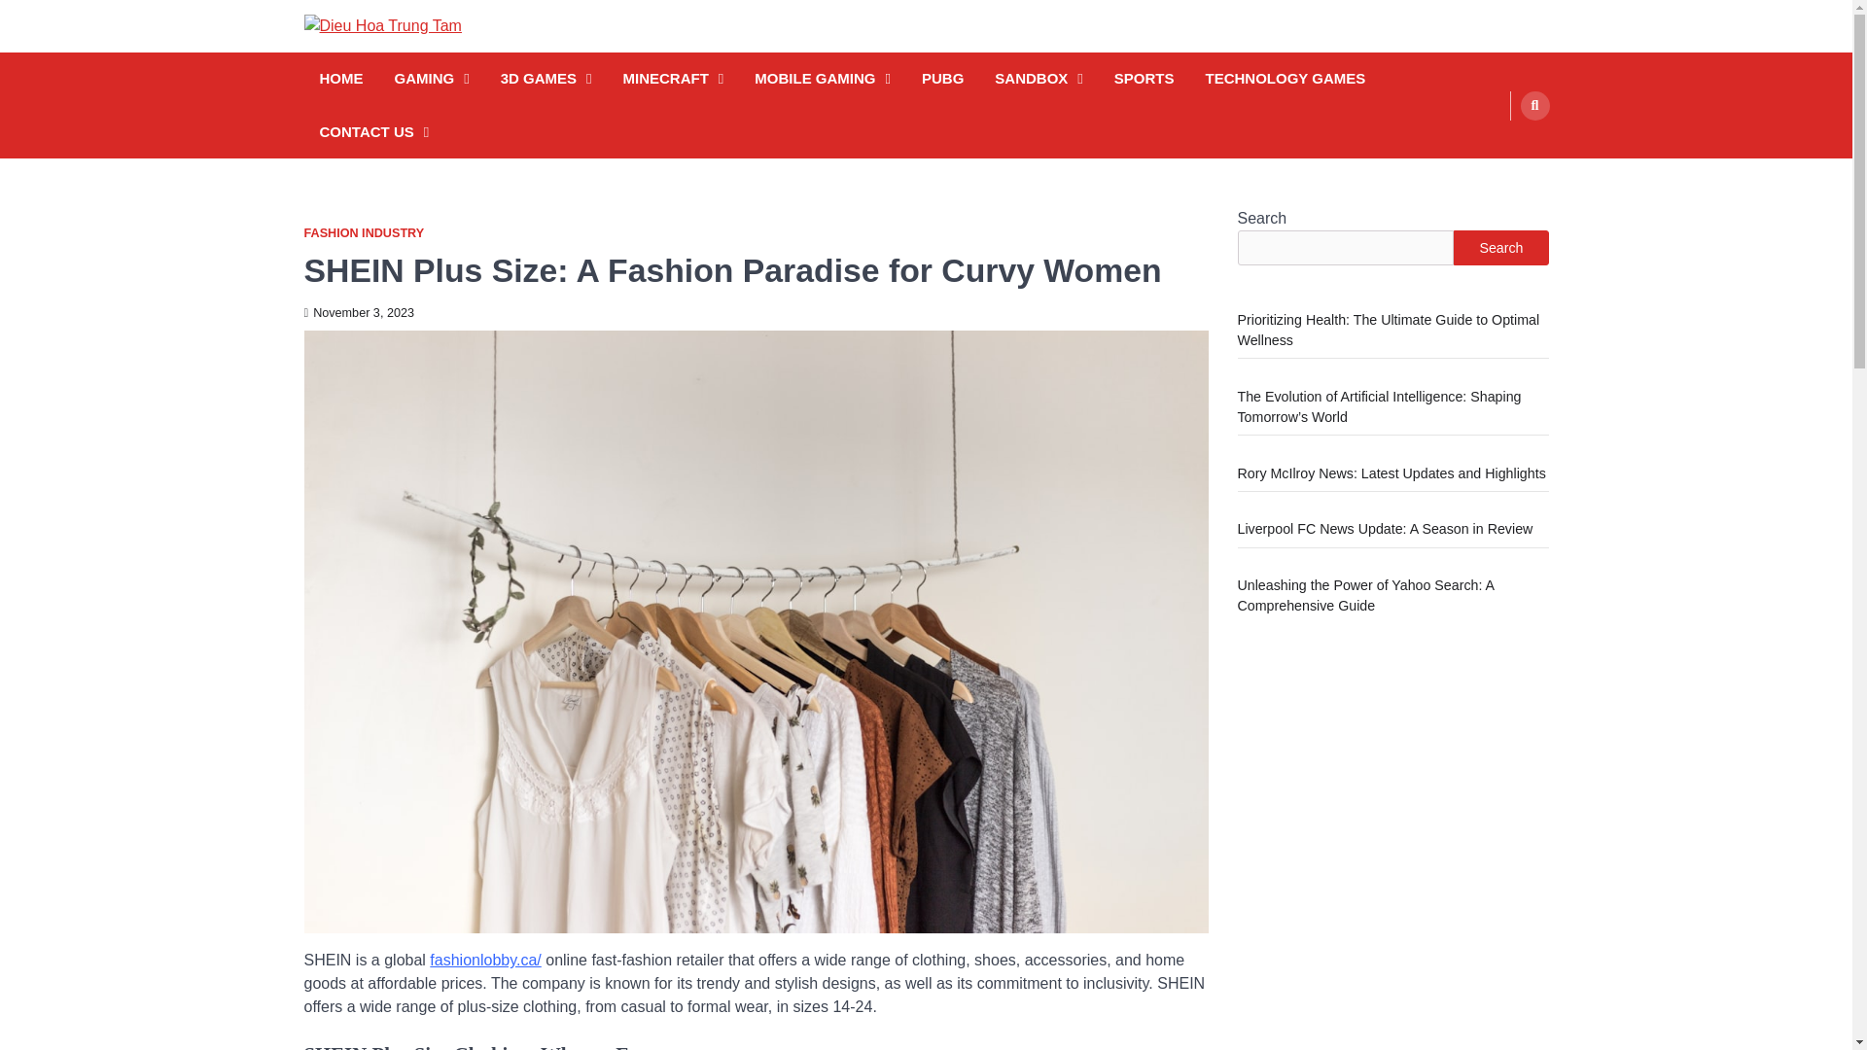 The image size is (1867, 1050). Describe the element at coordinates (373, 131) in the screenshot. I see `CONTACT US` at that location.